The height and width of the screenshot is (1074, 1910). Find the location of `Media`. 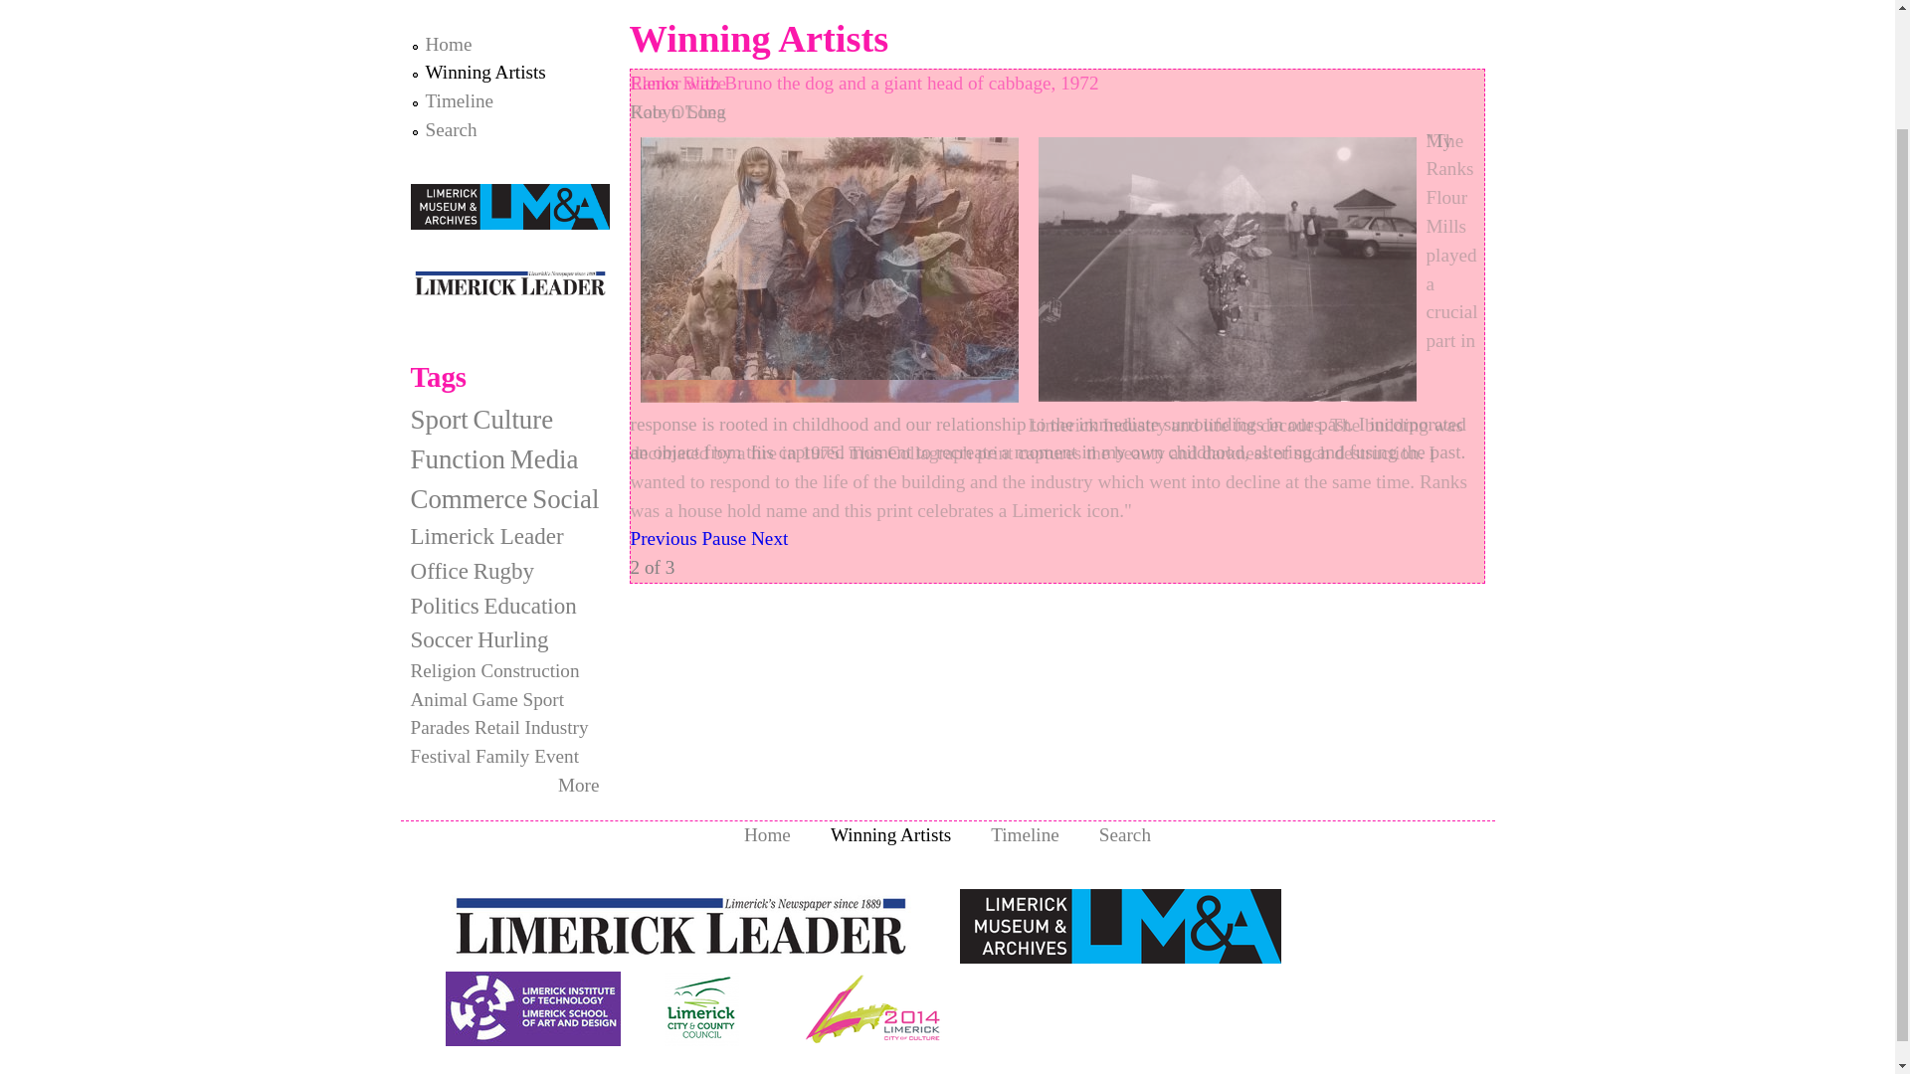

Media is located at coordinates (543, 459).